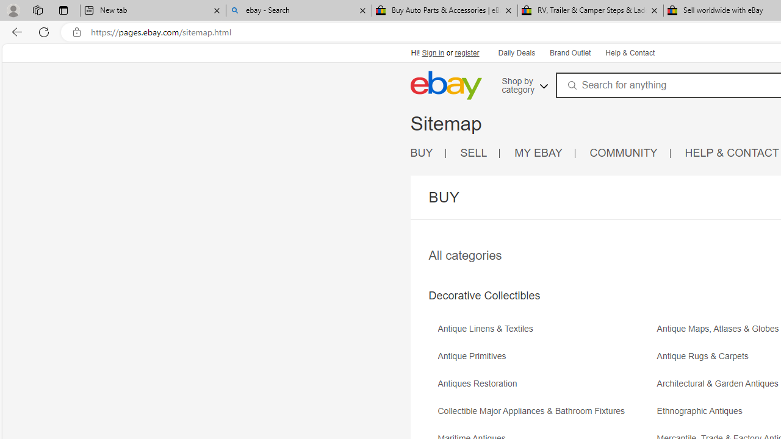 Image resolution: width=781 pixels, height=439 pixels. I want to click on Sign in, so click(433, 52).